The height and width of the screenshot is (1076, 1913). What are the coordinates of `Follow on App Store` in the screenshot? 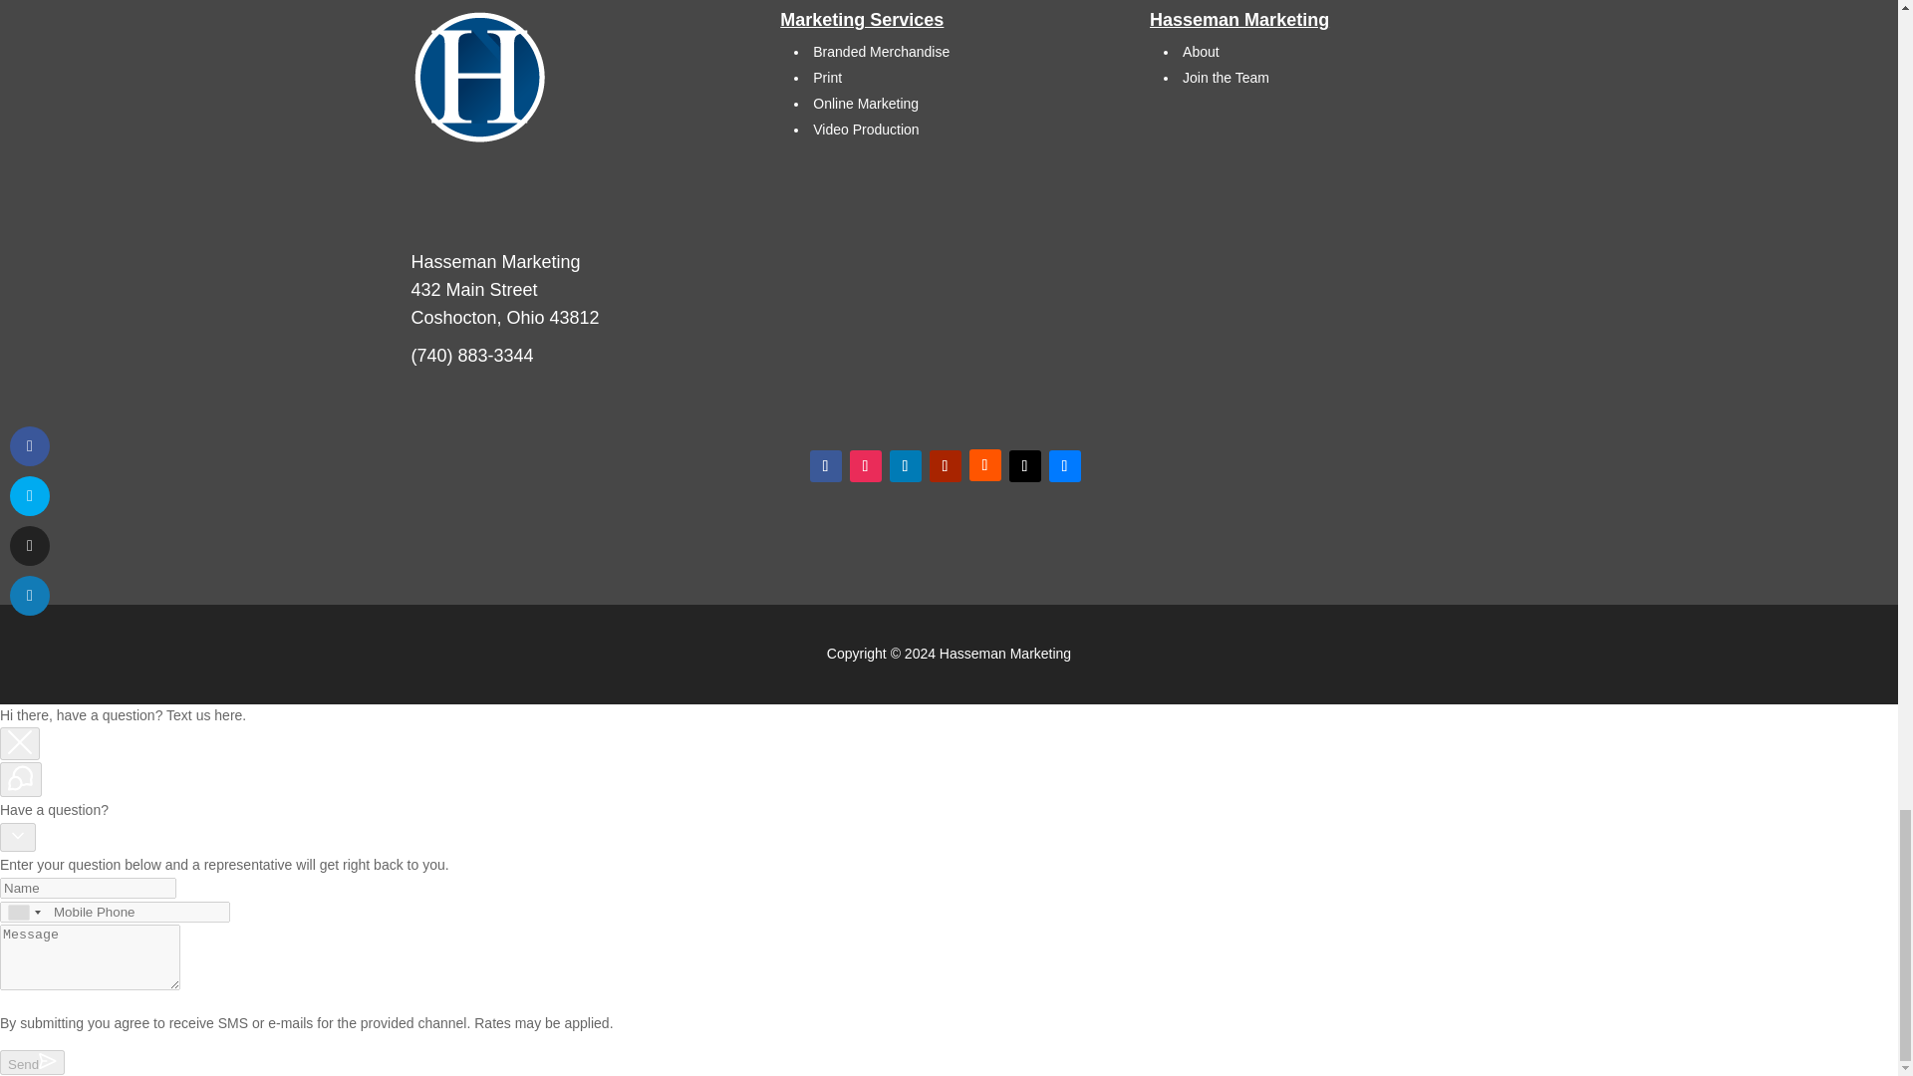 It's located at (1064, 466).